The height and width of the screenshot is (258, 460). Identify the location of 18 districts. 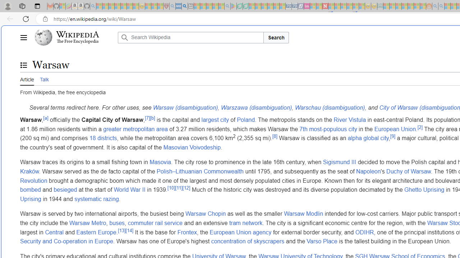
(103, 138).